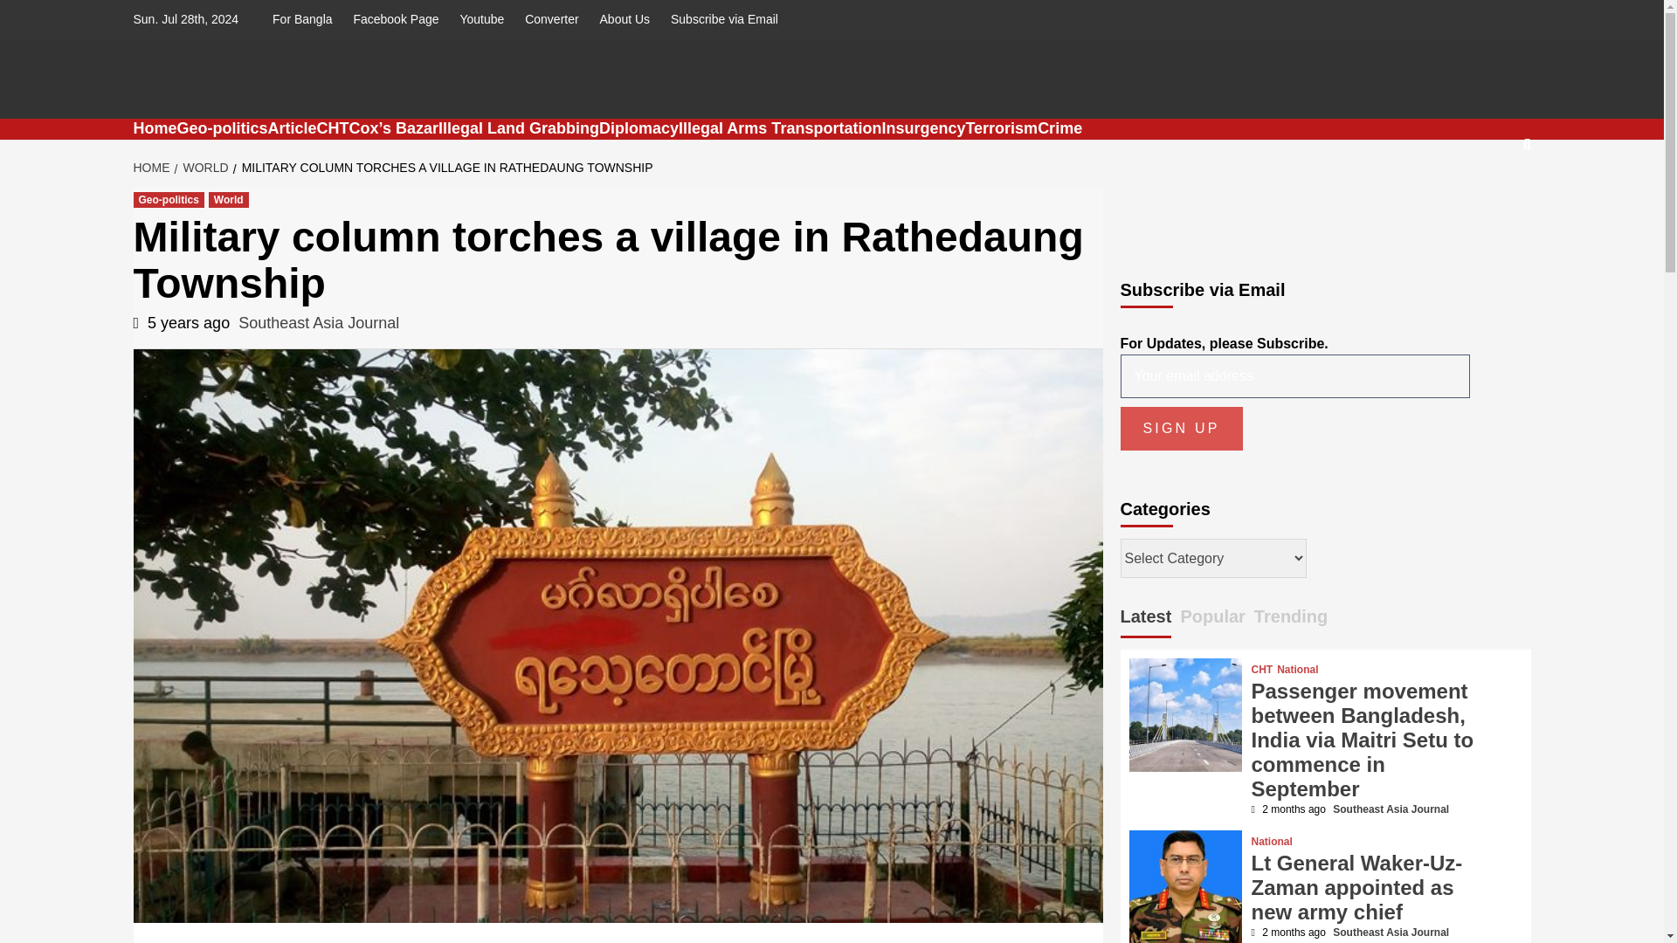 This screenshot has width=1677, height=943. What do you see at coordinates (318, 323) in the screenshot?
I see `Southeast Asia Journal` at bounding box center [318, 323].